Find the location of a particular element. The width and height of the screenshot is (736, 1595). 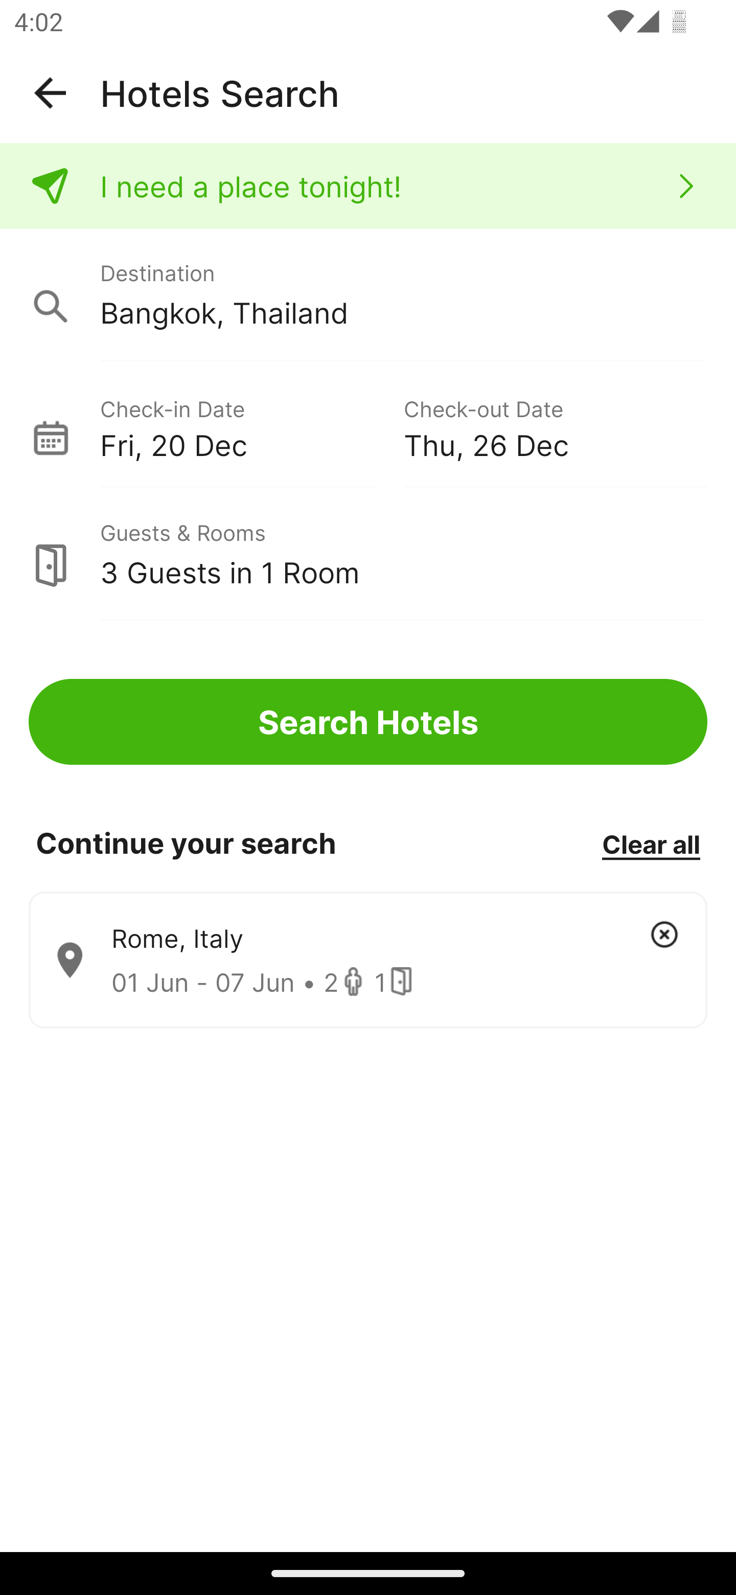

Rome, Italy 01 Jun - 07 Jun • 2  1  is located at coordinates (368, 960).